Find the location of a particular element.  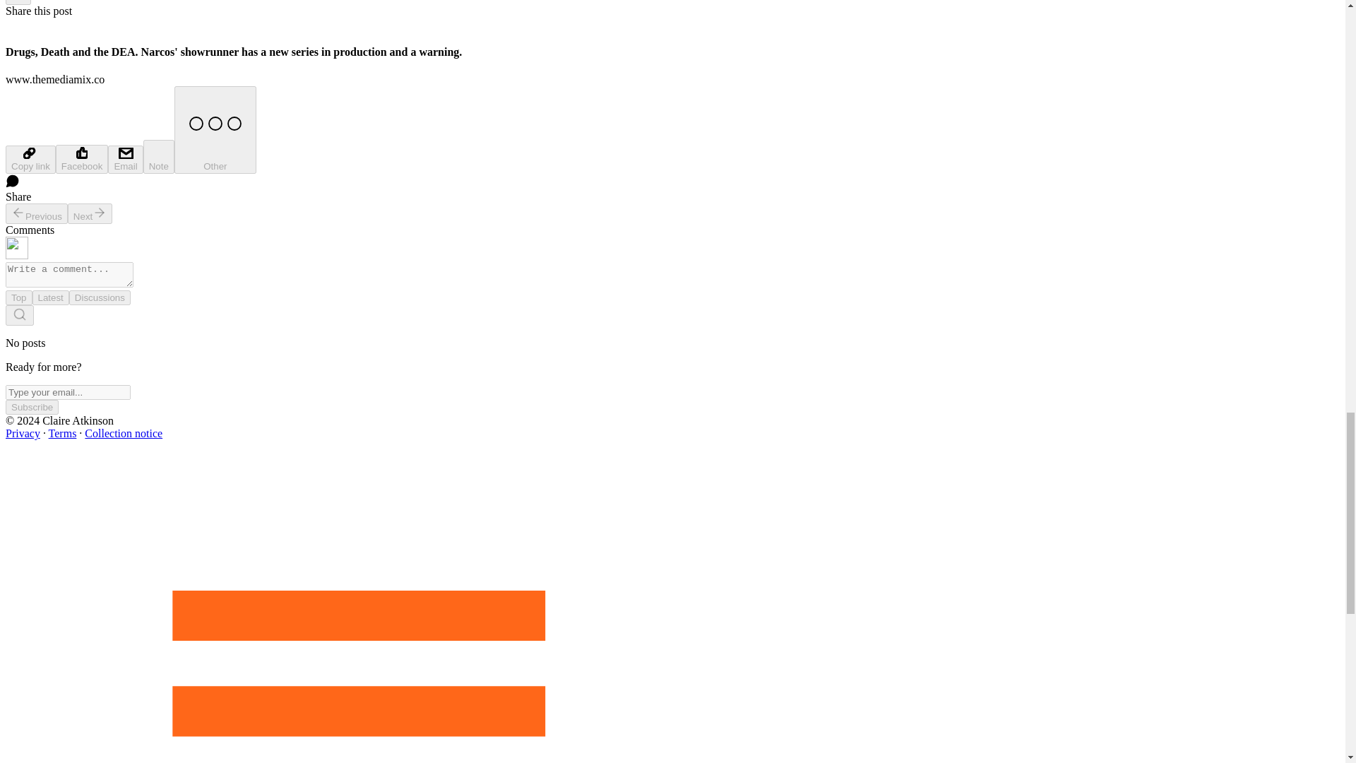

Latest is located at coordinates (51, 298).